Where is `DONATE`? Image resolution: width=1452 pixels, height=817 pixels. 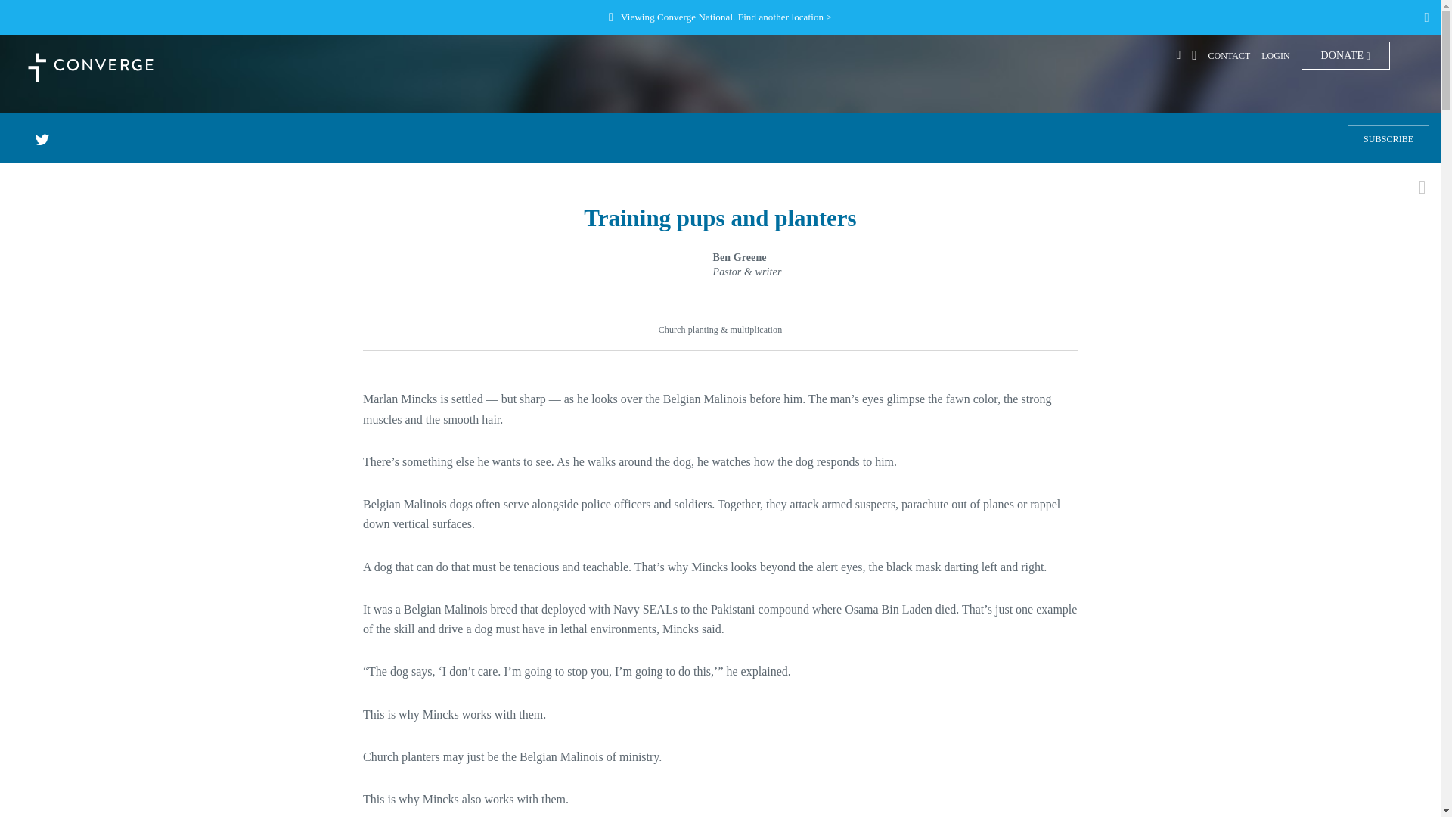 DONATE is located at coordinates (1345, 55).